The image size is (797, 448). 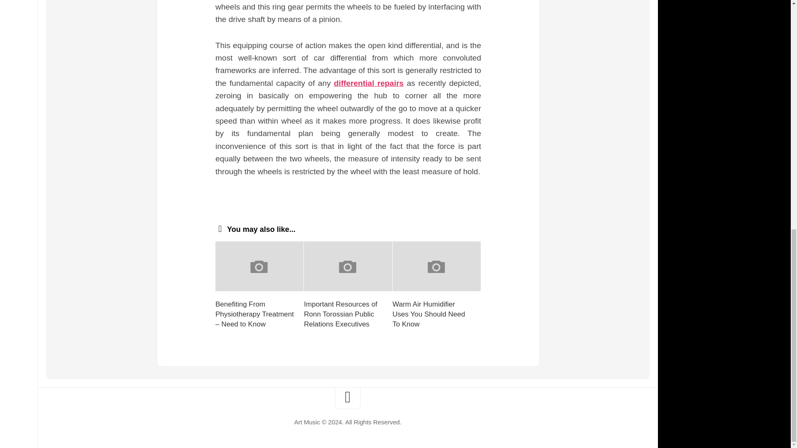 What do you see at coordinates (369, 83) in the screenshot?
I see `differential repairs` at bounding box center [369, 83].